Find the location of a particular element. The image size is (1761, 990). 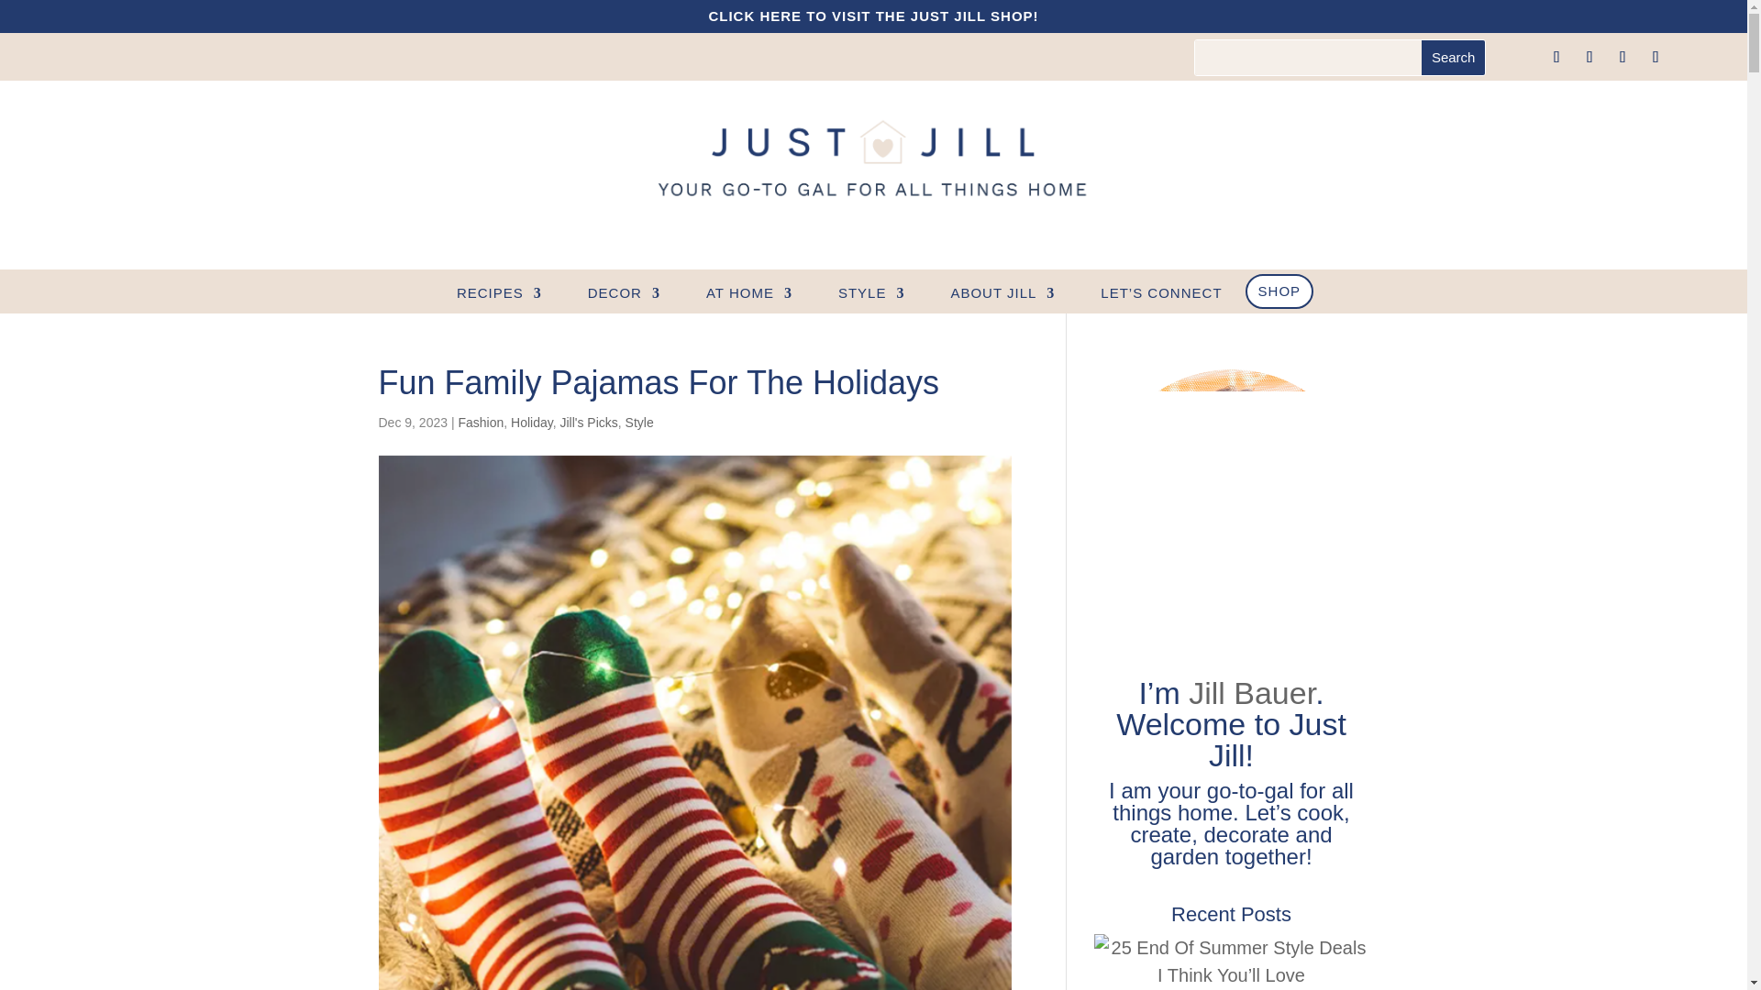

RECIPES is located at coordinates (499, 297).